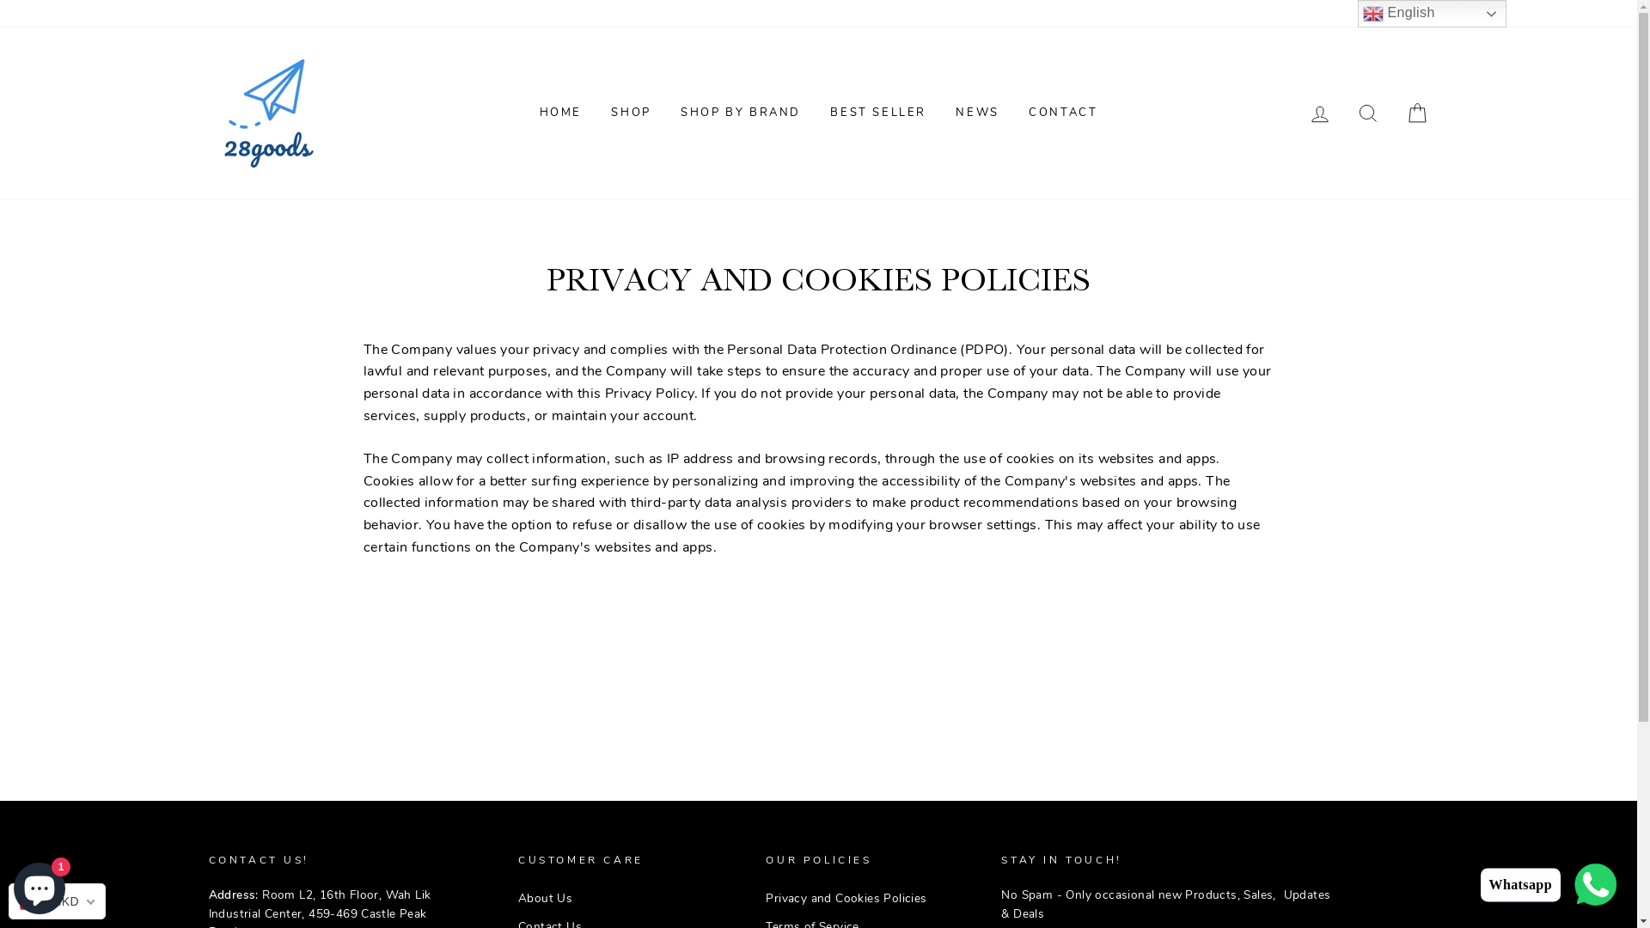  Describe the element at coordinates (1368, 113) in the screenshot. I see `SEARCH` at that location.